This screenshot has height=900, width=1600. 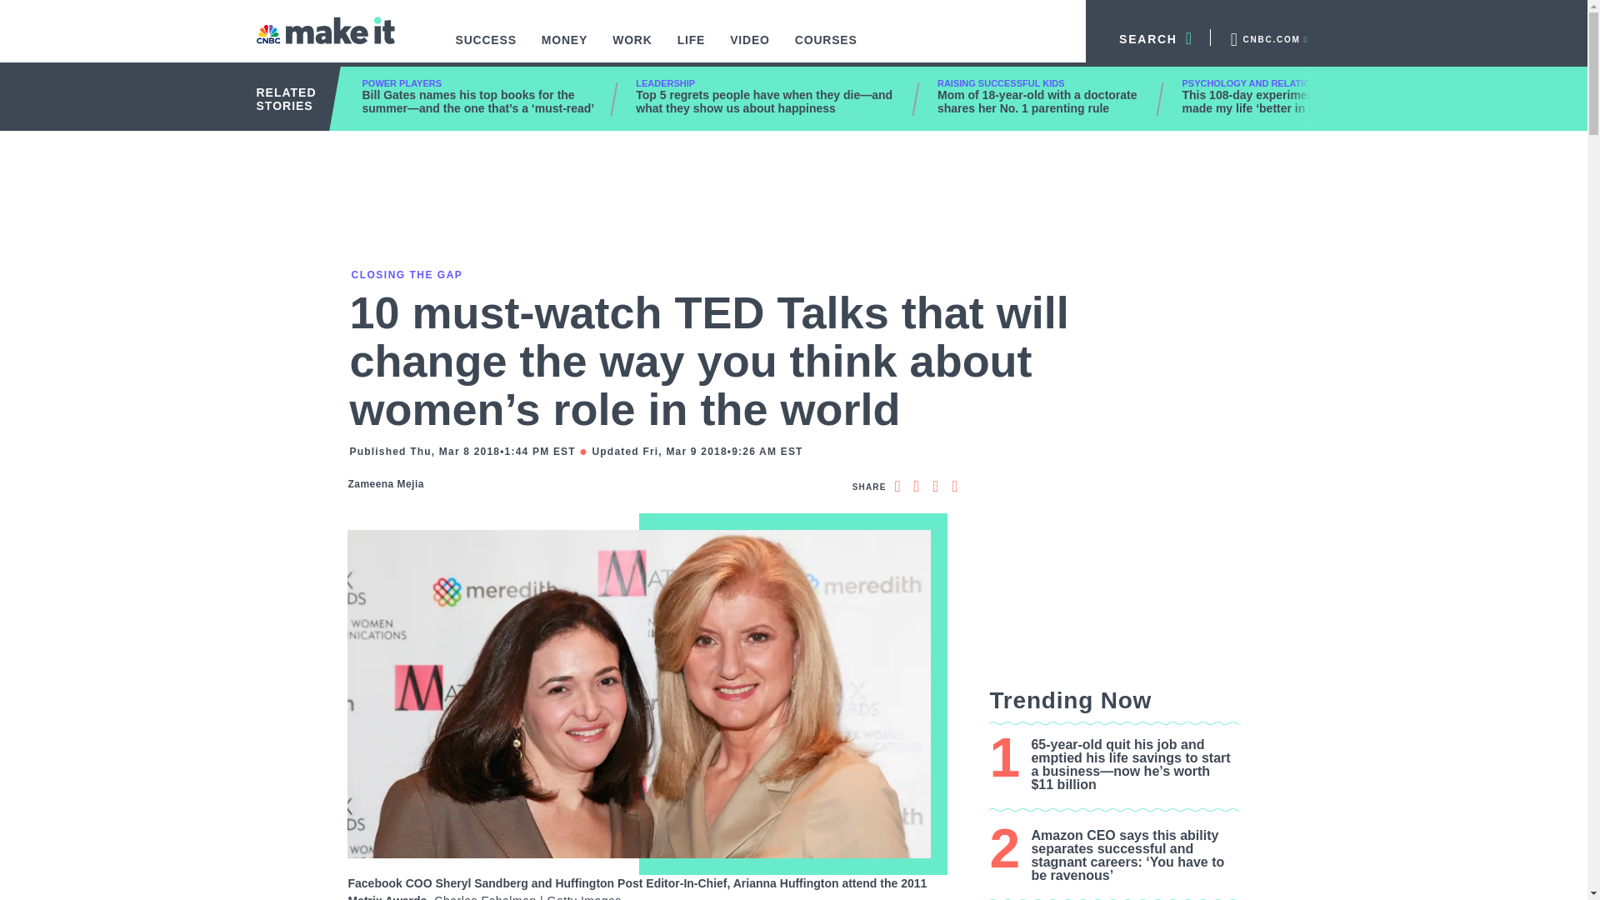 I want to click on CNBC.COM, so click(x=1267, y=37).